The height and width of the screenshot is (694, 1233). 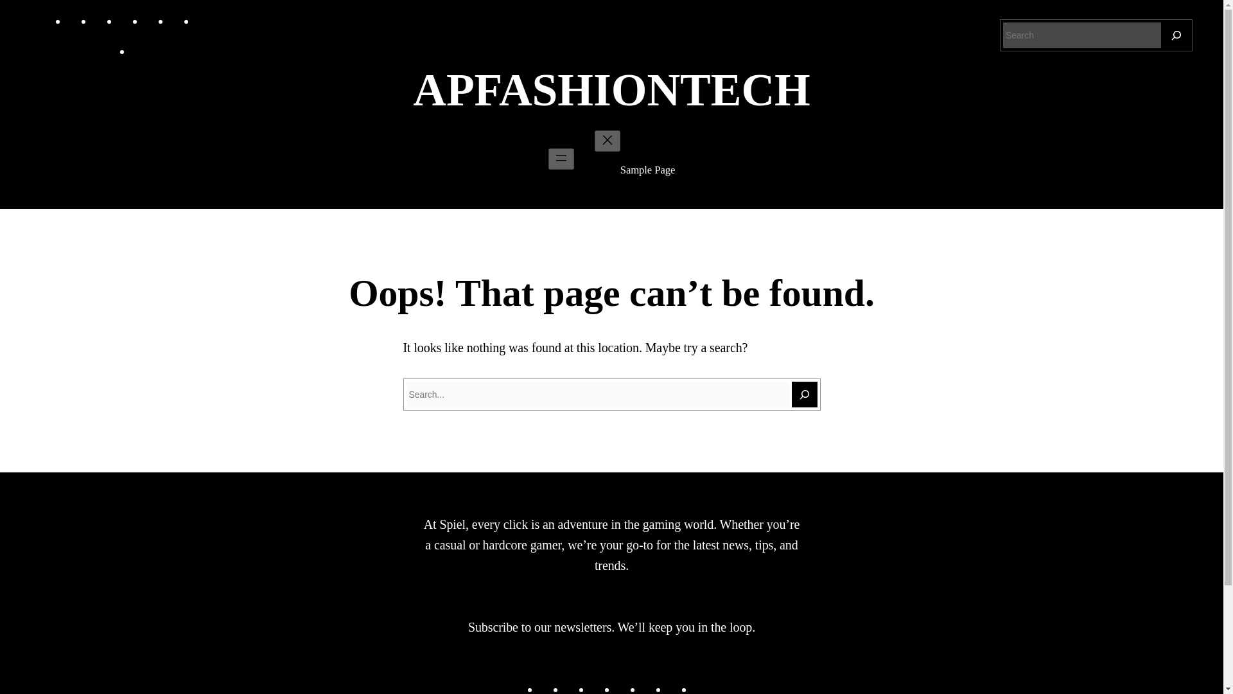 I want to click on Facebook, so click(x=76, y=21).